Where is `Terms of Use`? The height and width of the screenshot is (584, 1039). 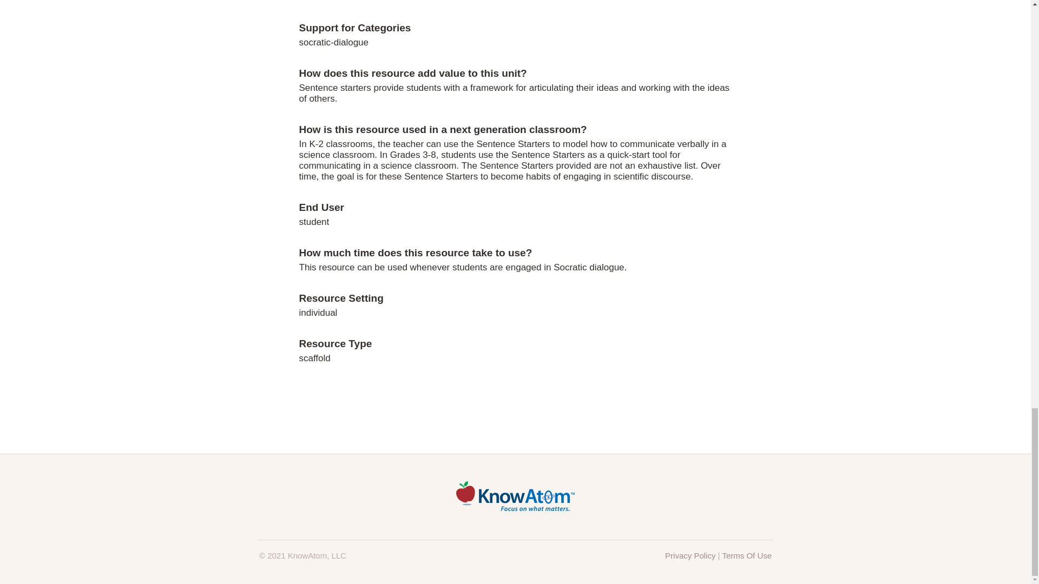
Terms of Use is located at coordinates (747, 555).